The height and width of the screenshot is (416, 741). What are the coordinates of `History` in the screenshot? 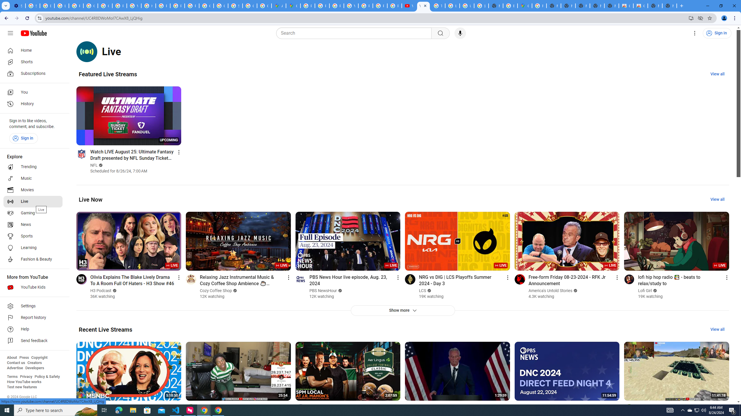 It's located at (33, 104).